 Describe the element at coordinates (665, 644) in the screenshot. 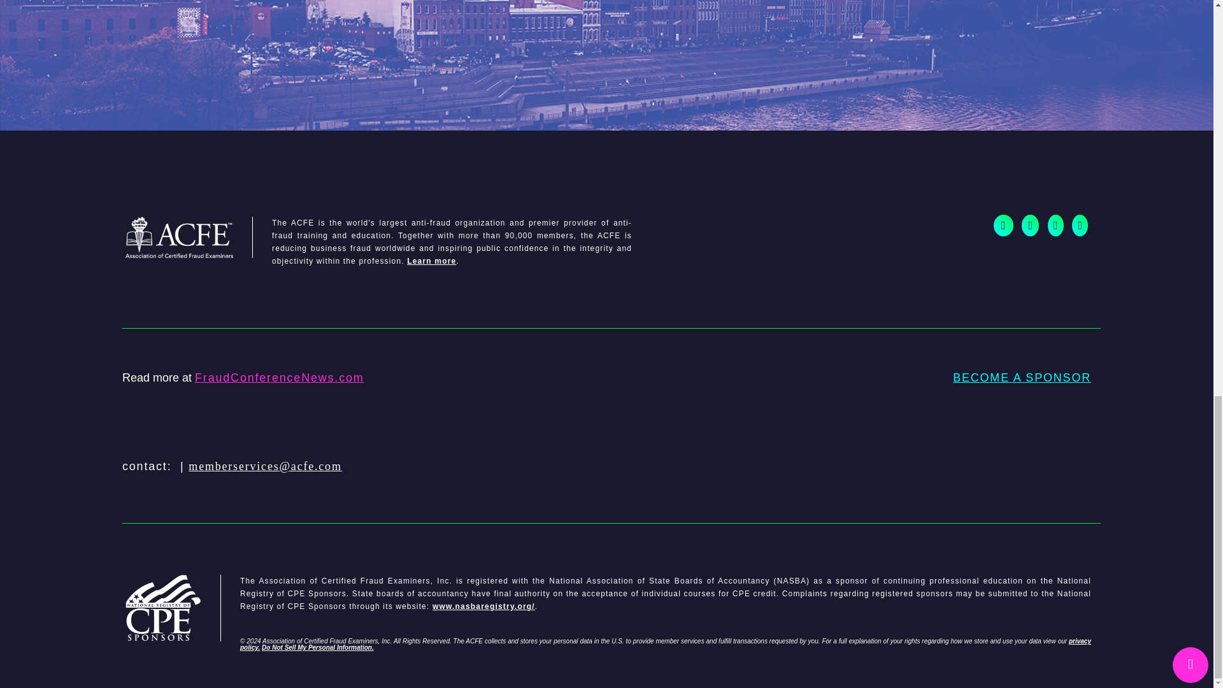

I see `privacy policy.` at that location.